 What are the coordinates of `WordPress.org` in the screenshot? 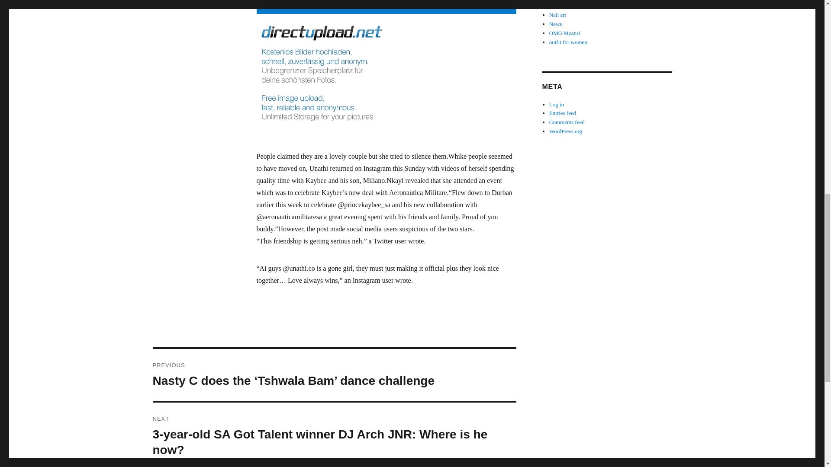 It's located at (566, 131).